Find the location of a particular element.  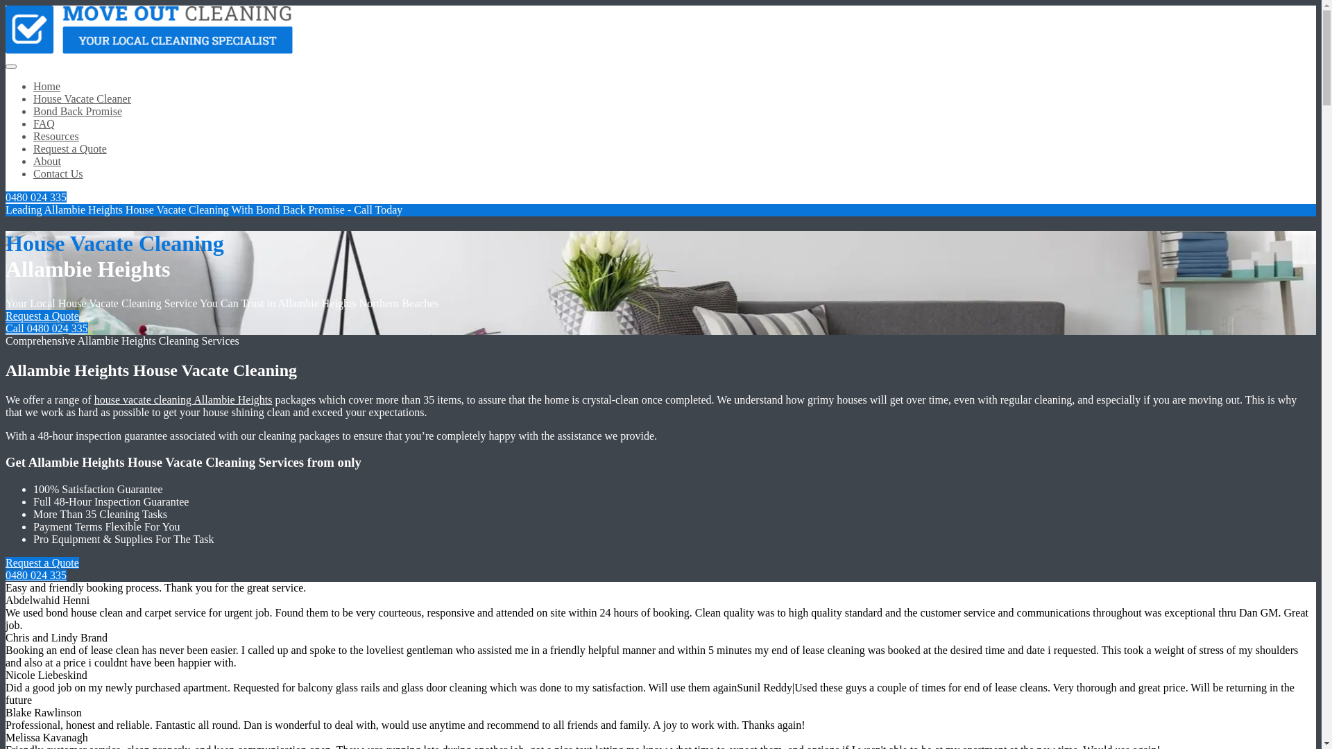

About is located at coordinates (47, 161).